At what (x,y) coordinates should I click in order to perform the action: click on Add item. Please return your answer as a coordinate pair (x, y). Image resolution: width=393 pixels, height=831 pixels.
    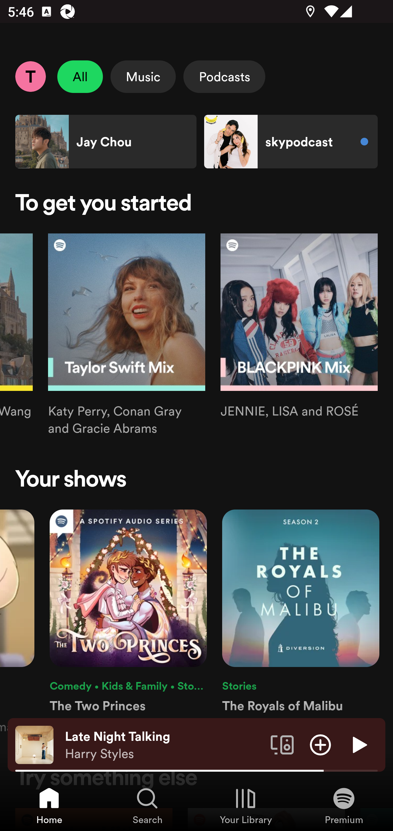
    Looking at the image, I should click on (320, 744).